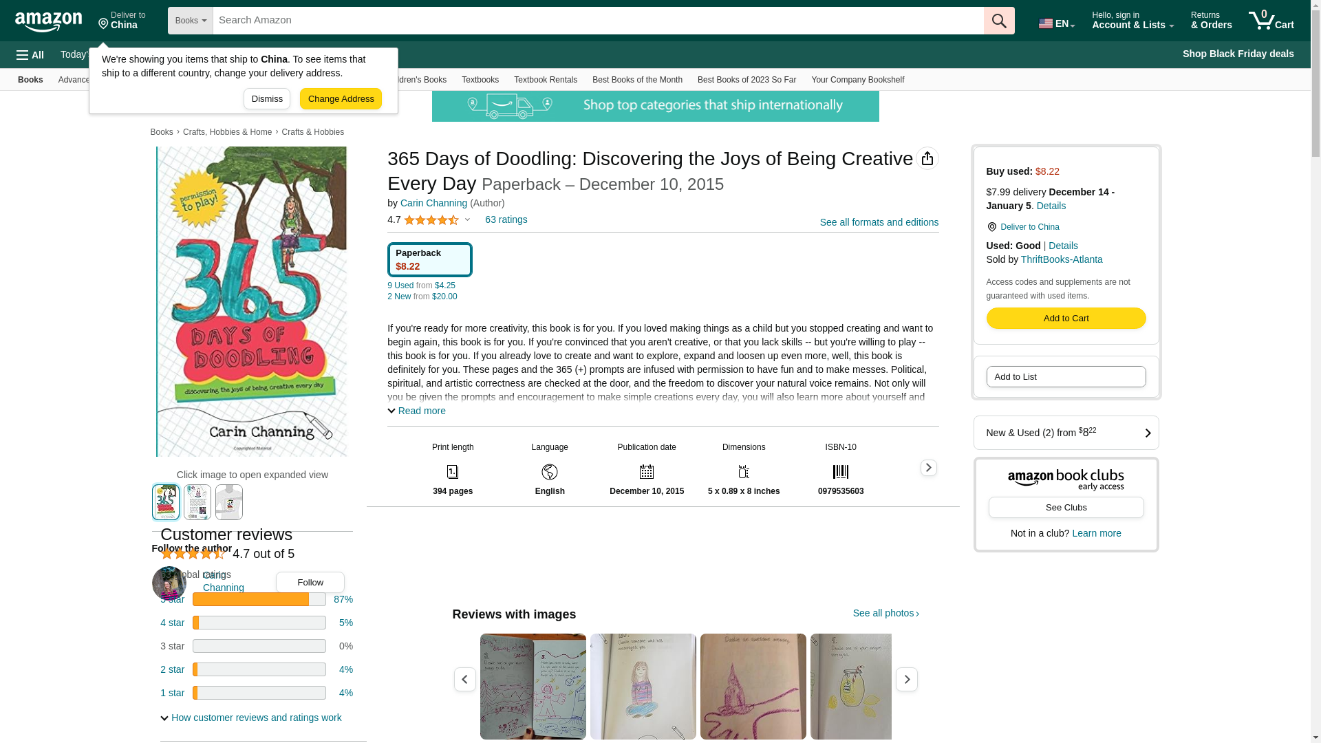 The image size is (1321, 743). Describe the element at coordinates (172, 623) in the screenshot. I see `4 star` at that location.